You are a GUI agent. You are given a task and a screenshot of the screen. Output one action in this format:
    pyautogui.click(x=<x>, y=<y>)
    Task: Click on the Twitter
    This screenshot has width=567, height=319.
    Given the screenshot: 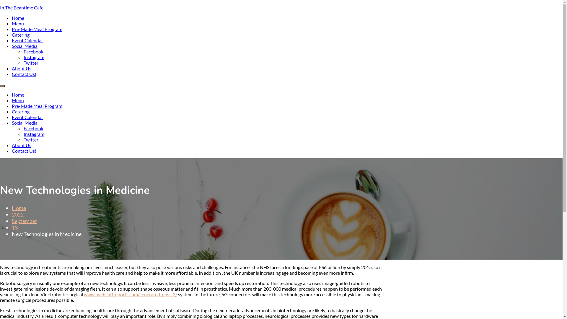 What is the action you would take?
    pyautogui.click(x=31, y=63)
    